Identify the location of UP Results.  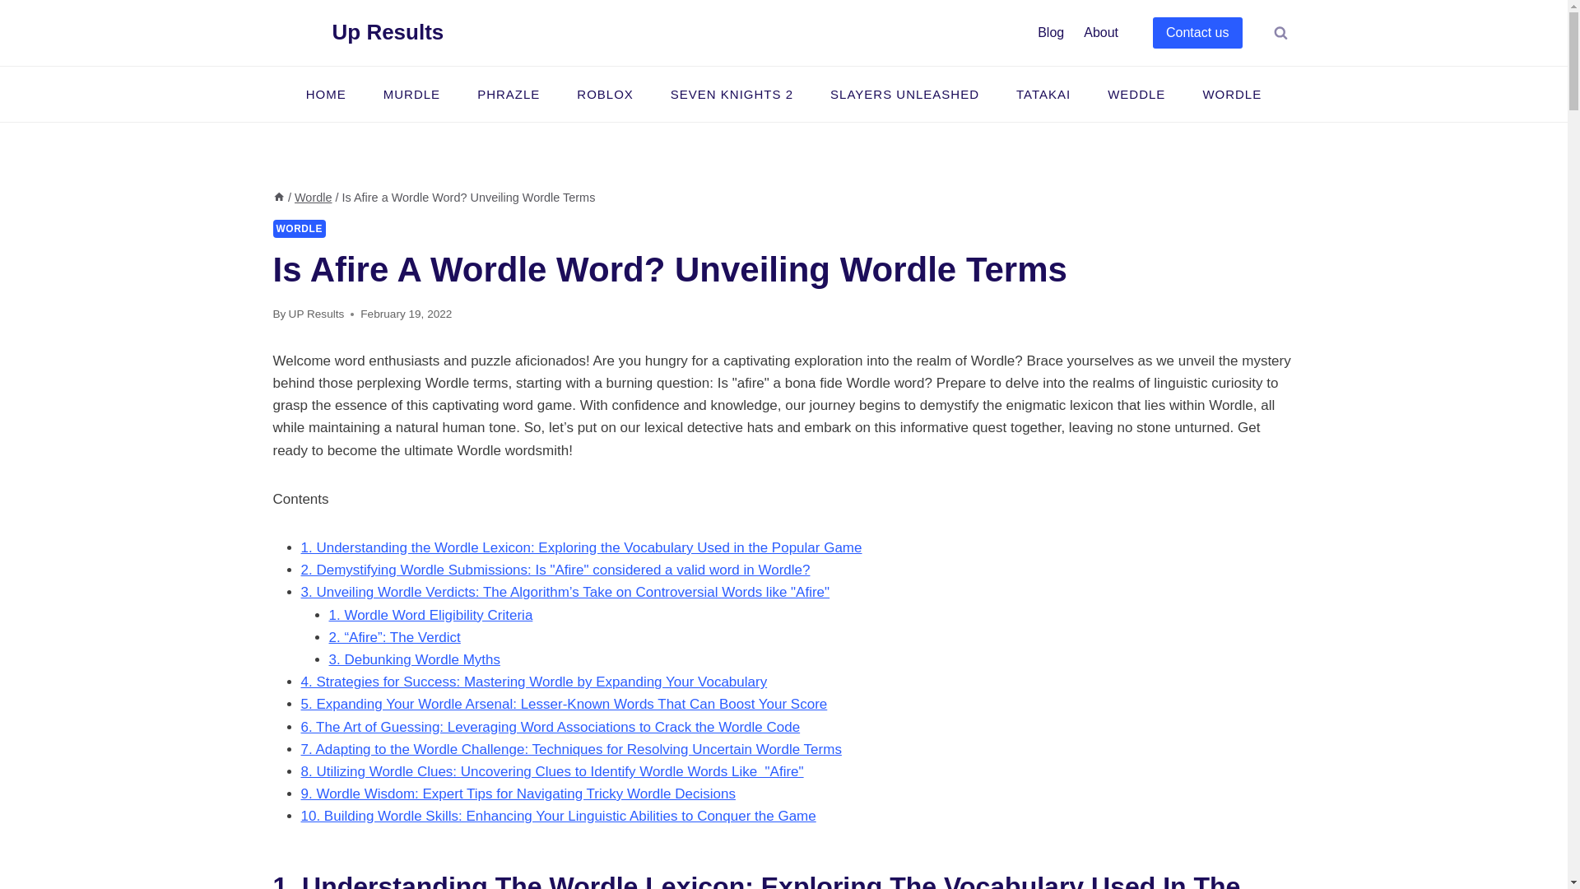
(316, 313).